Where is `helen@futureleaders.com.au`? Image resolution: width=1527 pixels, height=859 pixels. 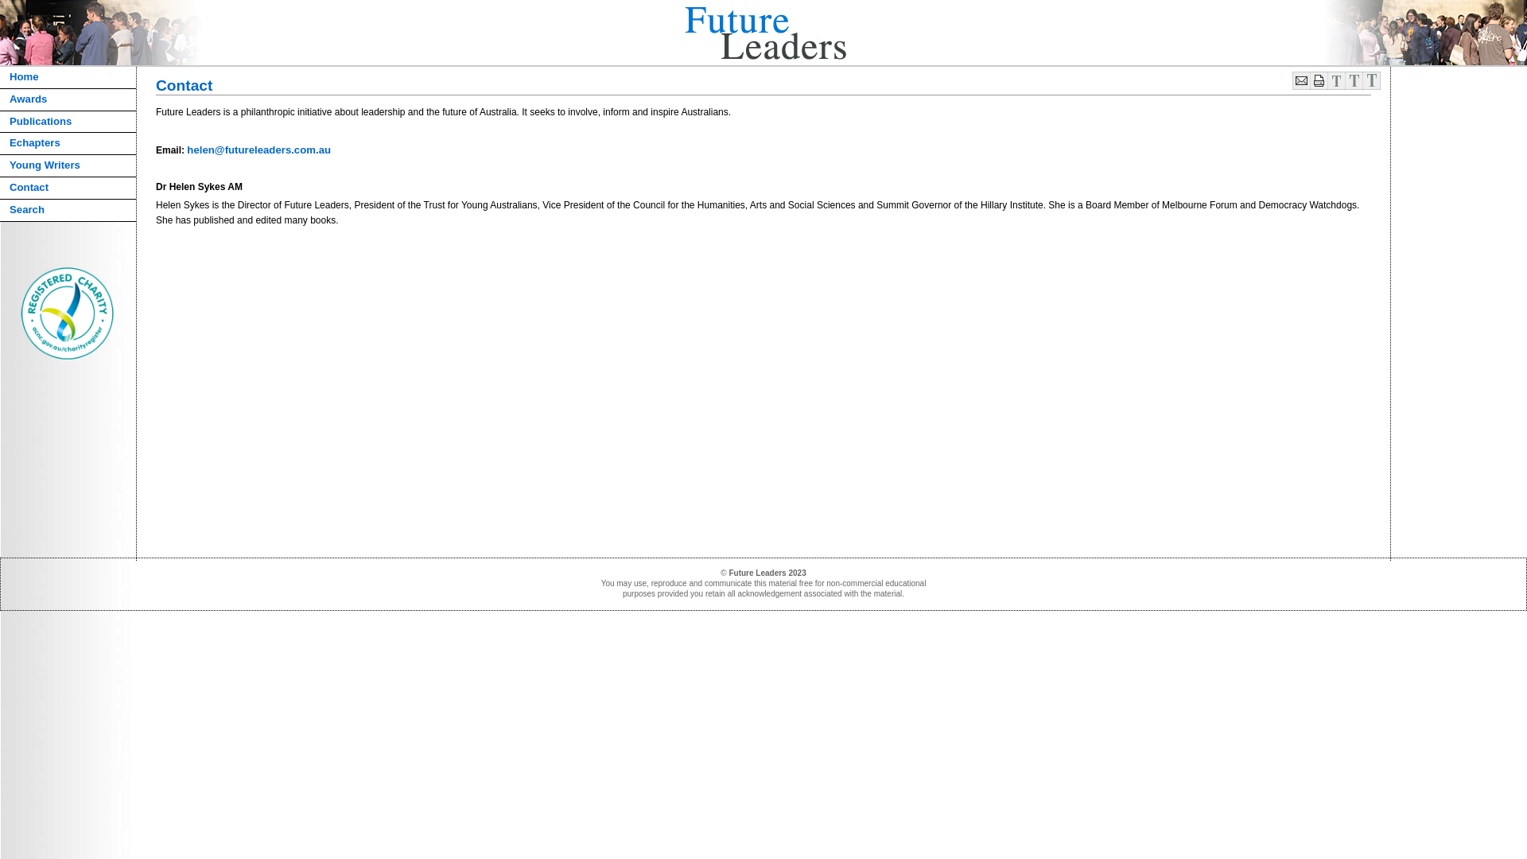
helen@futureleaders.com.au is located at coordinates (259, 150).